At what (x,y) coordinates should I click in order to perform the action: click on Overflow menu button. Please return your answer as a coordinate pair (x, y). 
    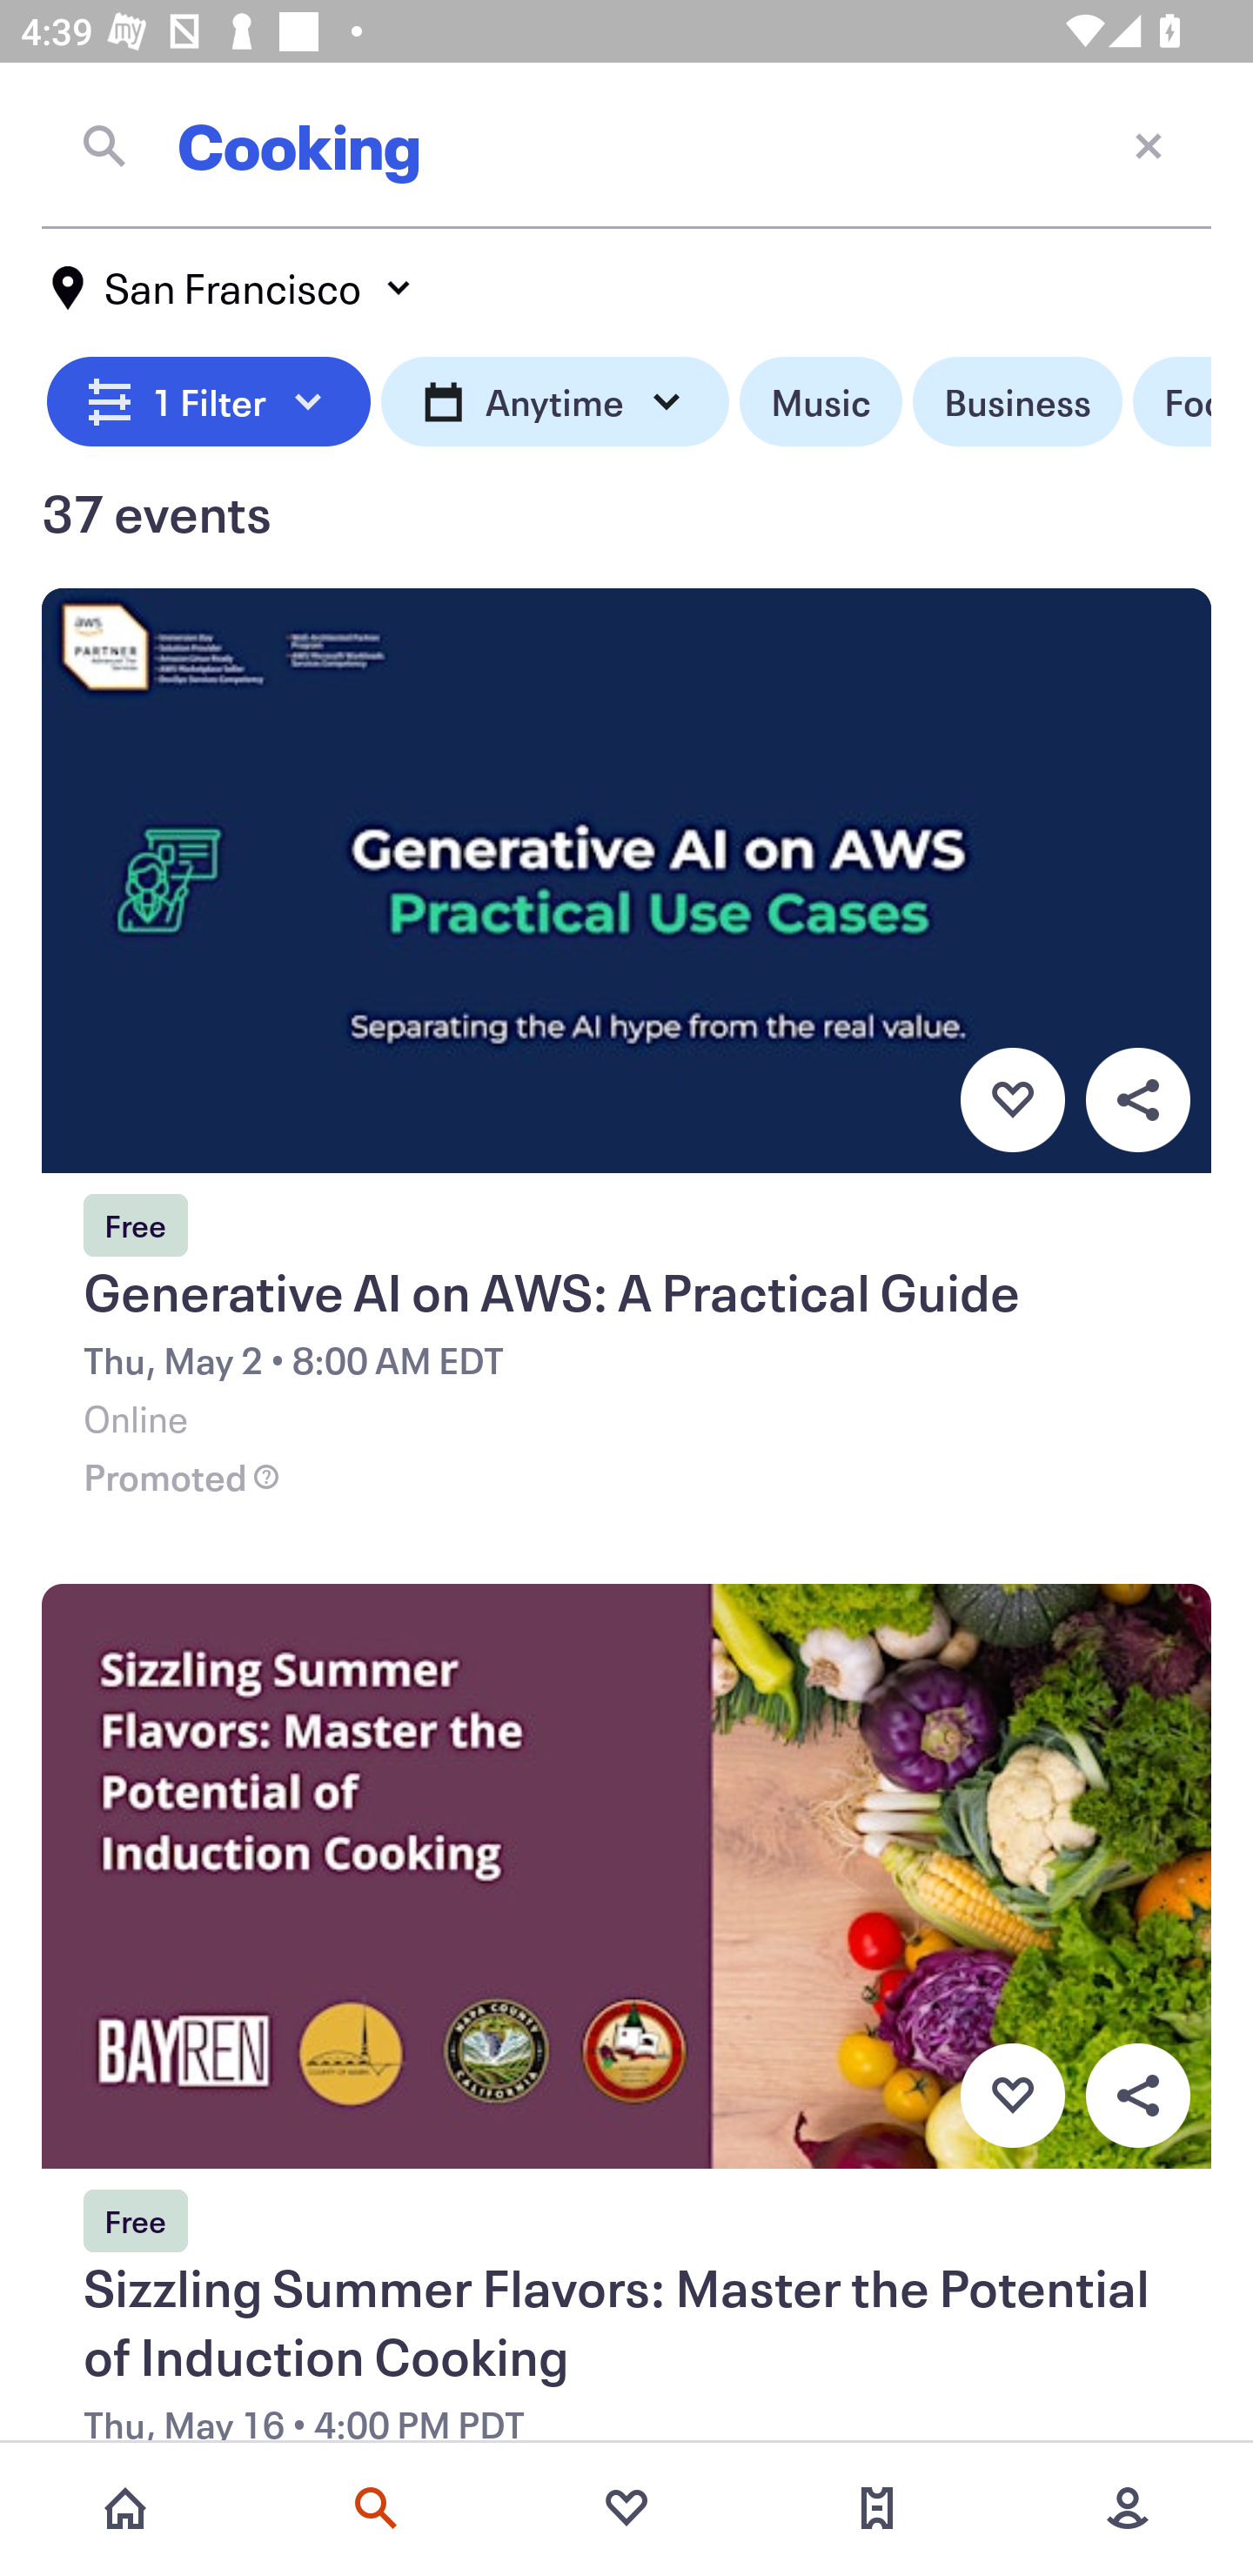
    Looking at the image, I should click on (1137, 1099).